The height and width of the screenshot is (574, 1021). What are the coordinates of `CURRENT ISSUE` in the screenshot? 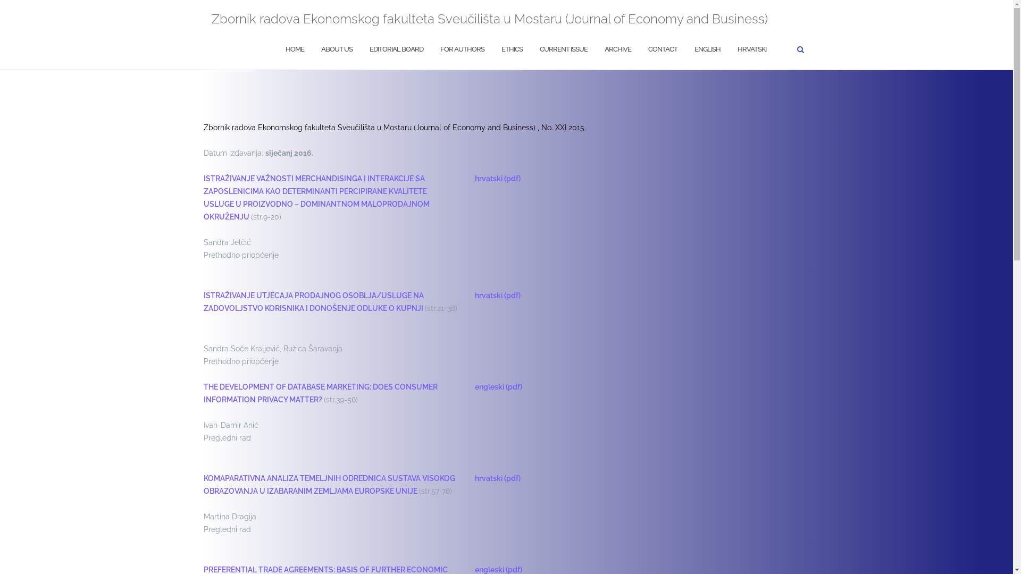 It's located at (563, 50).